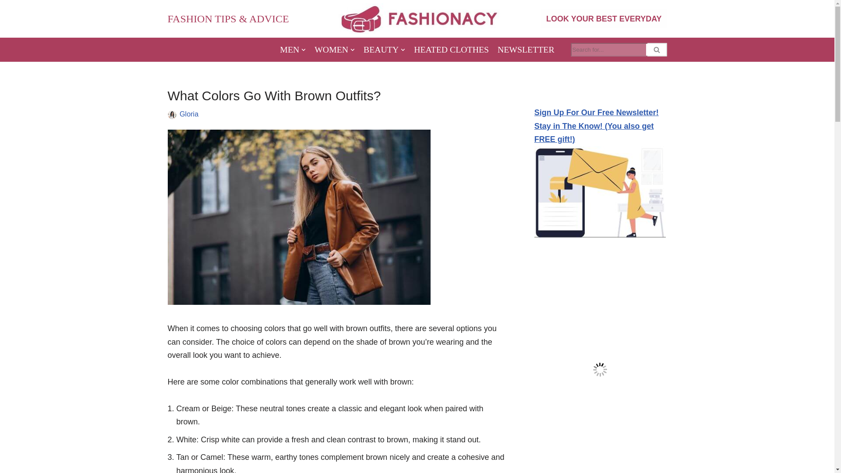 The height and width of the screenshot is (473, 841). Describe the element at coordinates (335, 50) in the screenshot. I see `WOMEN` at that location.